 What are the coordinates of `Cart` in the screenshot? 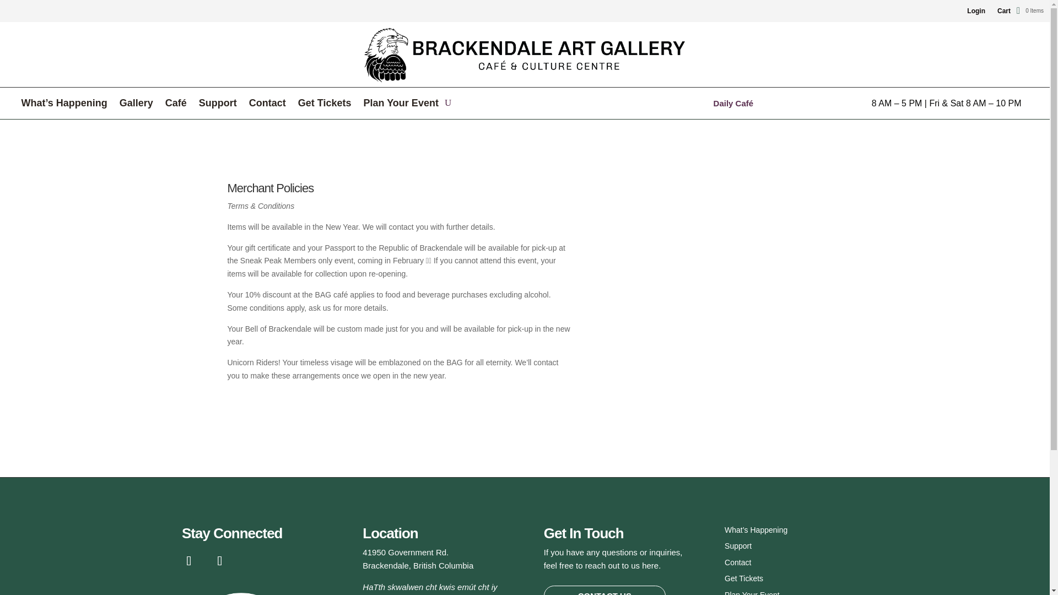 It's located at (1004, 11).